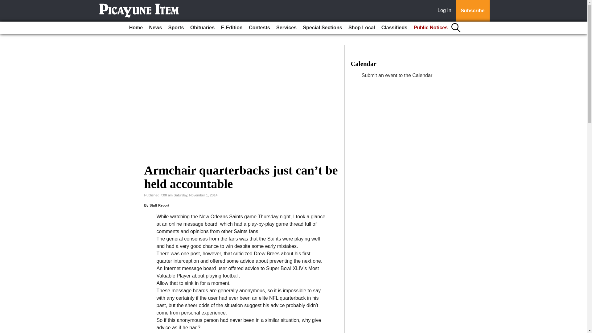  Describe the element at coordinates (232, 28) in the screenshot. I see `E-Edition` at that location.